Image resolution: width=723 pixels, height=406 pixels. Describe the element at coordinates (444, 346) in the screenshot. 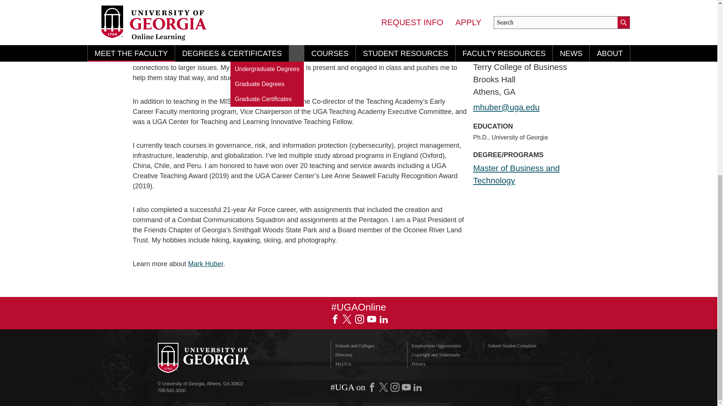

I see `Employment Opportunities` at that location.